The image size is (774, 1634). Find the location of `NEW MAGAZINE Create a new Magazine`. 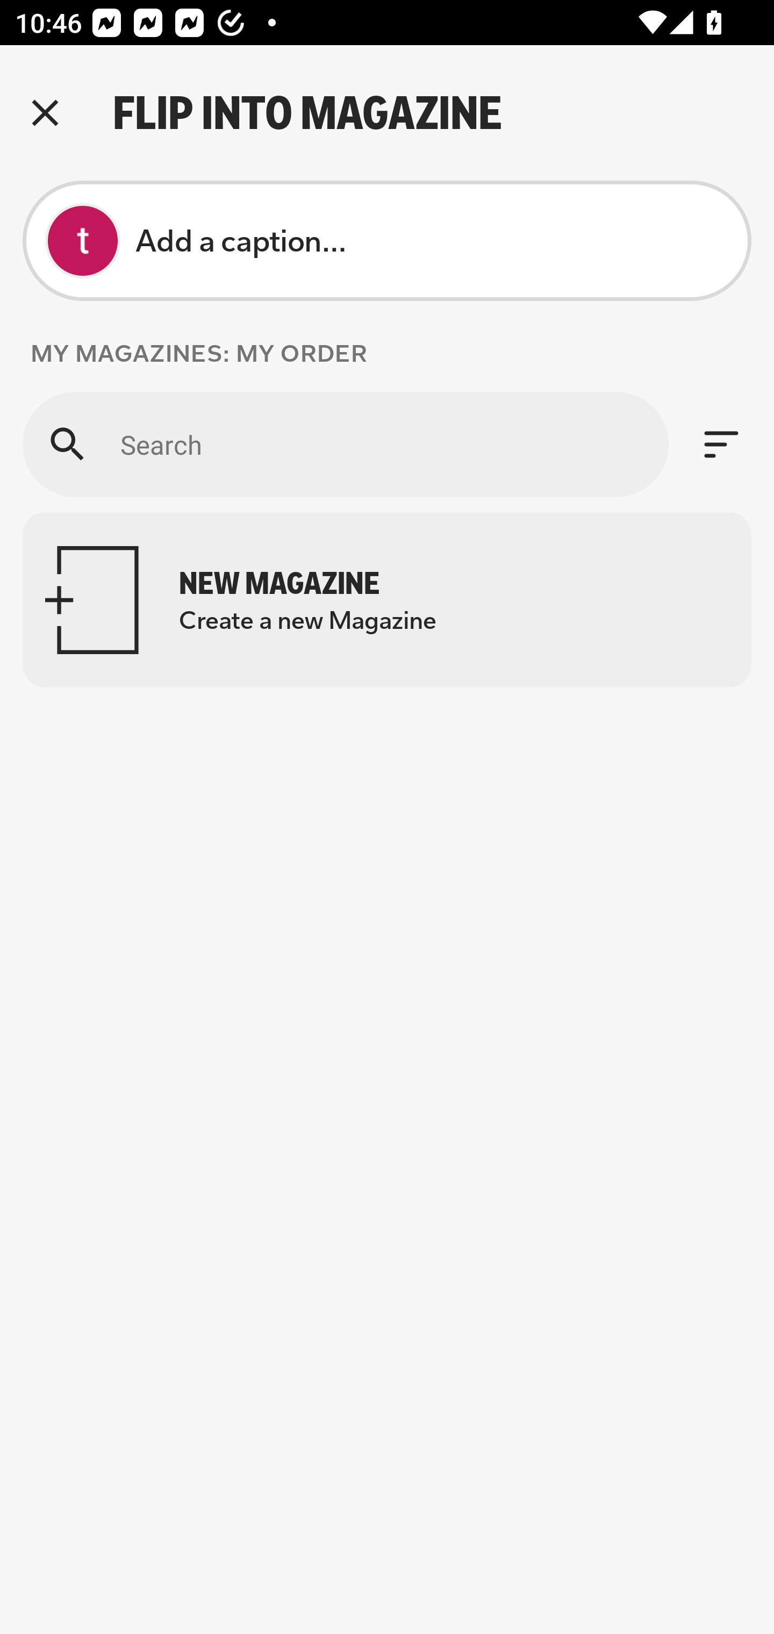

NEW MAGAZINE Create a new Magazine is located at coordinates (387, 600).